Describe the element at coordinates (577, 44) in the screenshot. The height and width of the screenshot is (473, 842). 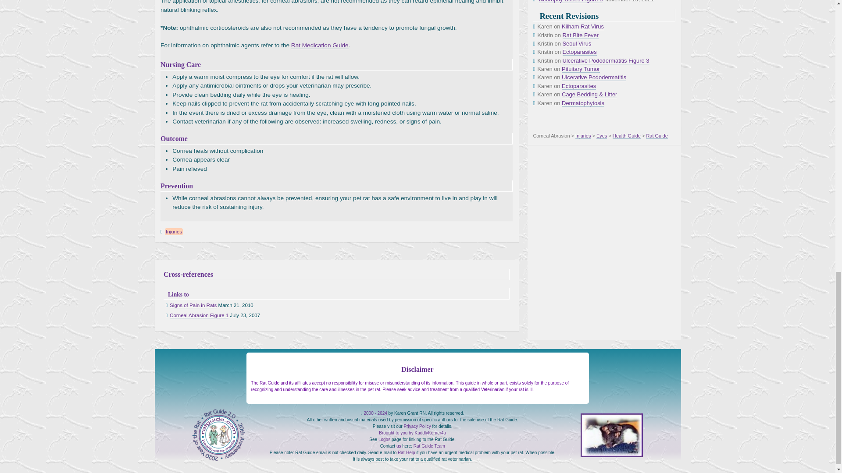
I see `2 months ago` at that location.